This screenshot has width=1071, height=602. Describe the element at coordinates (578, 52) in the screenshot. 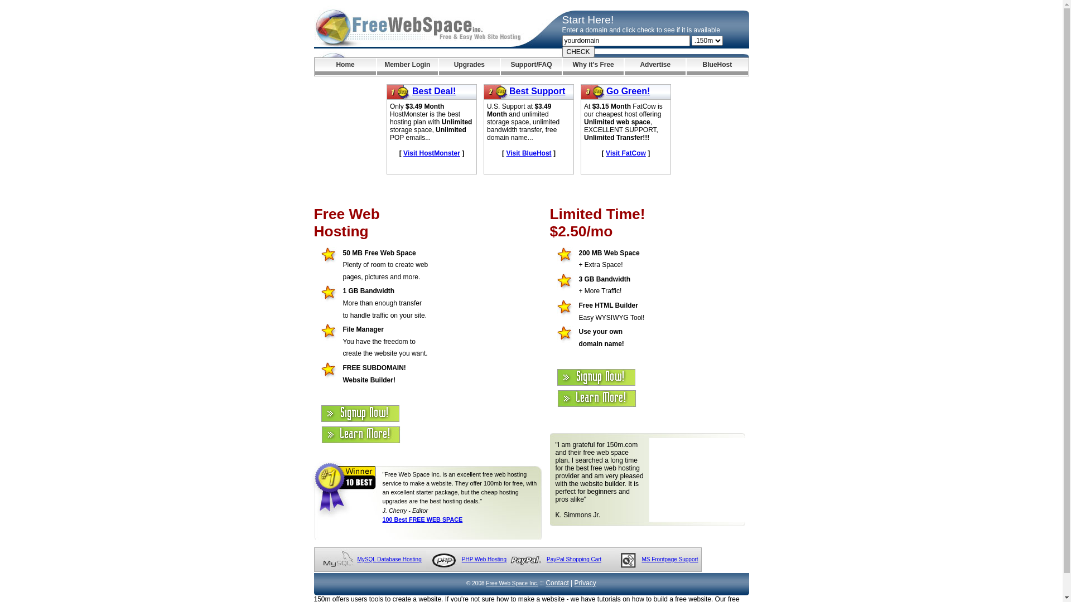

I see `CHECK` at that location.